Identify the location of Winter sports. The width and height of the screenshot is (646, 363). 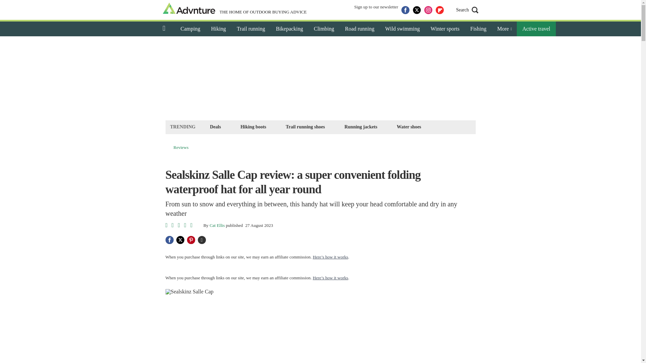
(445, 29).